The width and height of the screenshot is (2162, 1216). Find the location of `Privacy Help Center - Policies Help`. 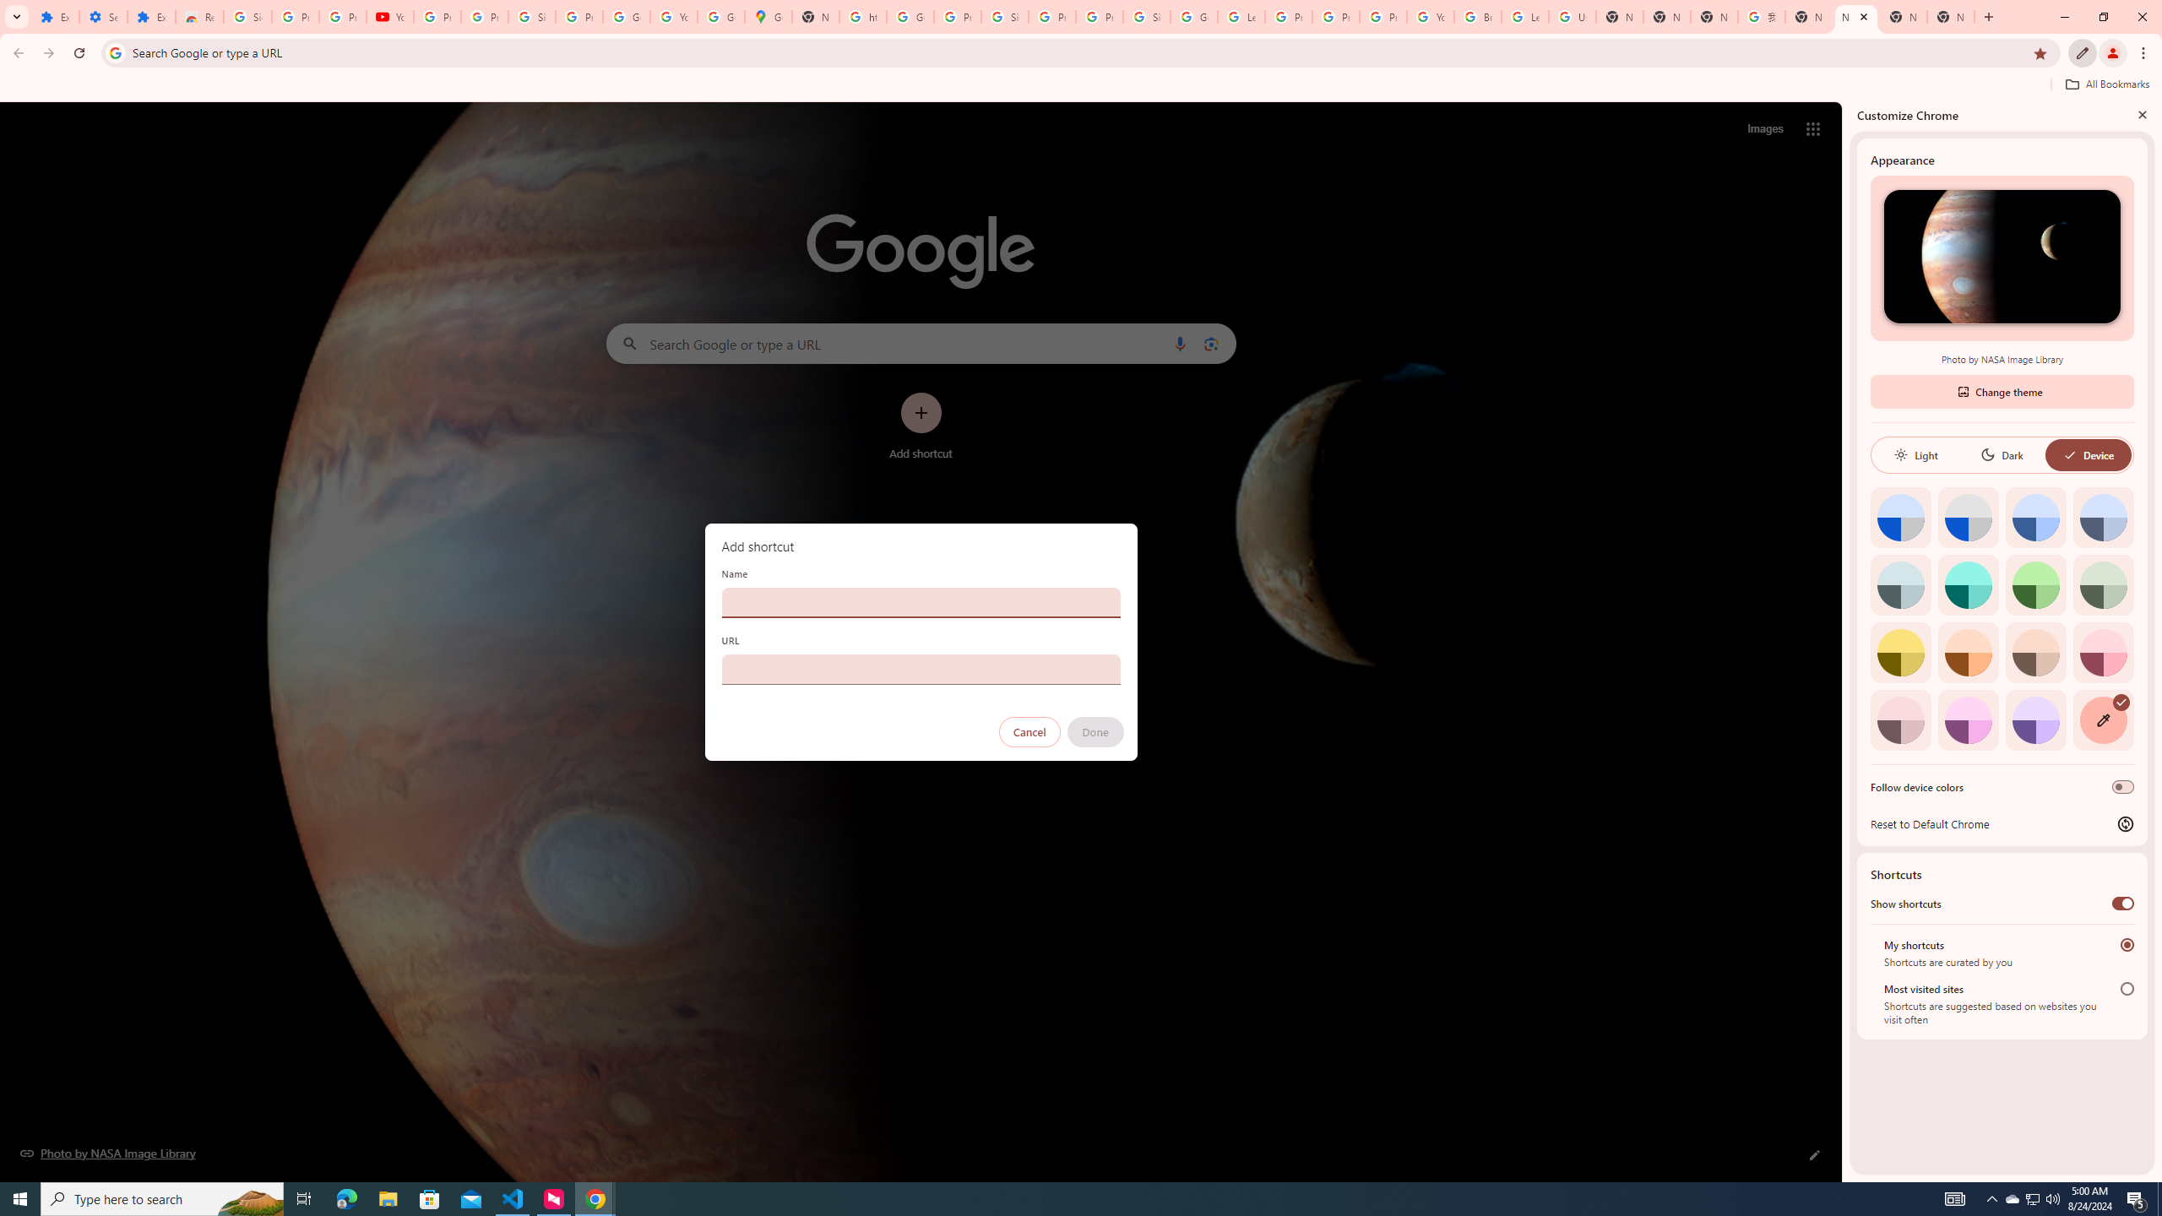

Privacy Help Center - Policies Help is located at coordinates (1336, 17).